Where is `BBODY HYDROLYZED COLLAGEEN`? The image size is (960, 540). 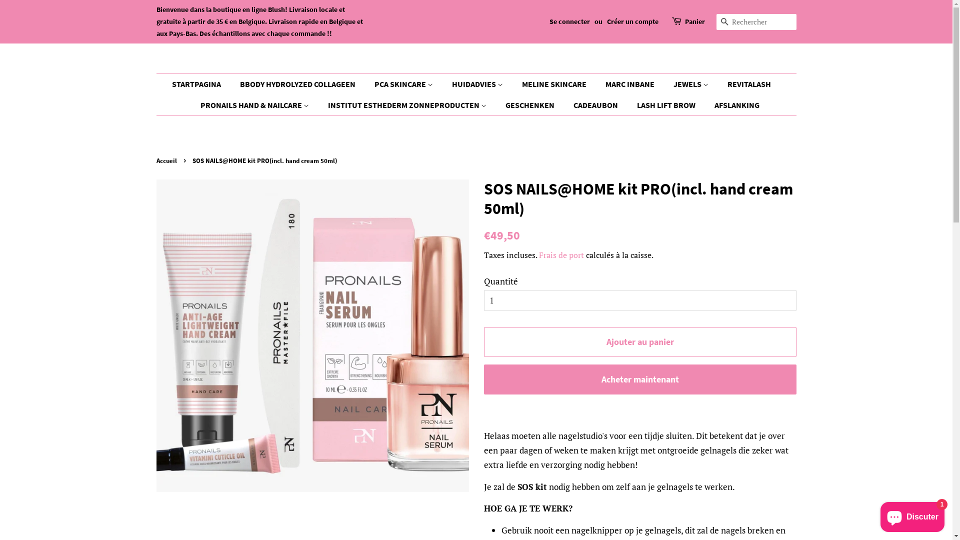 BBODY HYDROLYZED COLLAGEEN is located at coordinates (298, 84).